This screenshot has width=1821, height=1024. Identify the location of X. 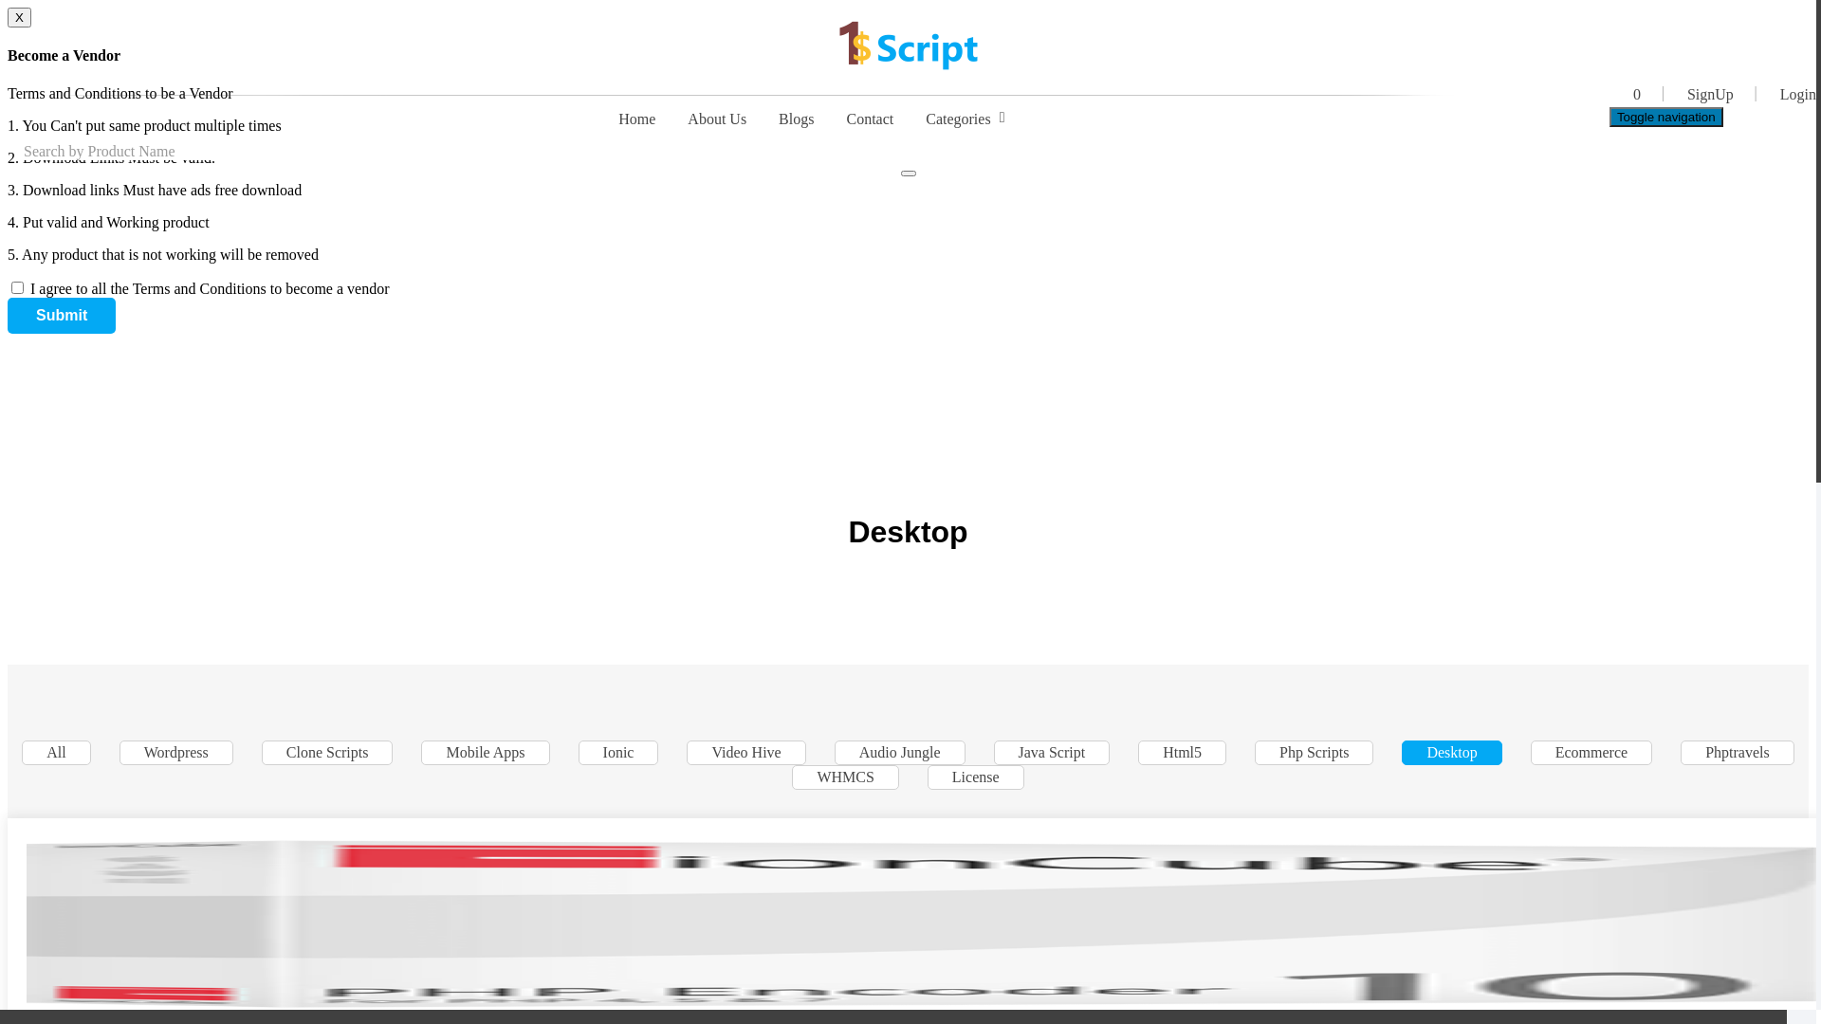
(19, 17).